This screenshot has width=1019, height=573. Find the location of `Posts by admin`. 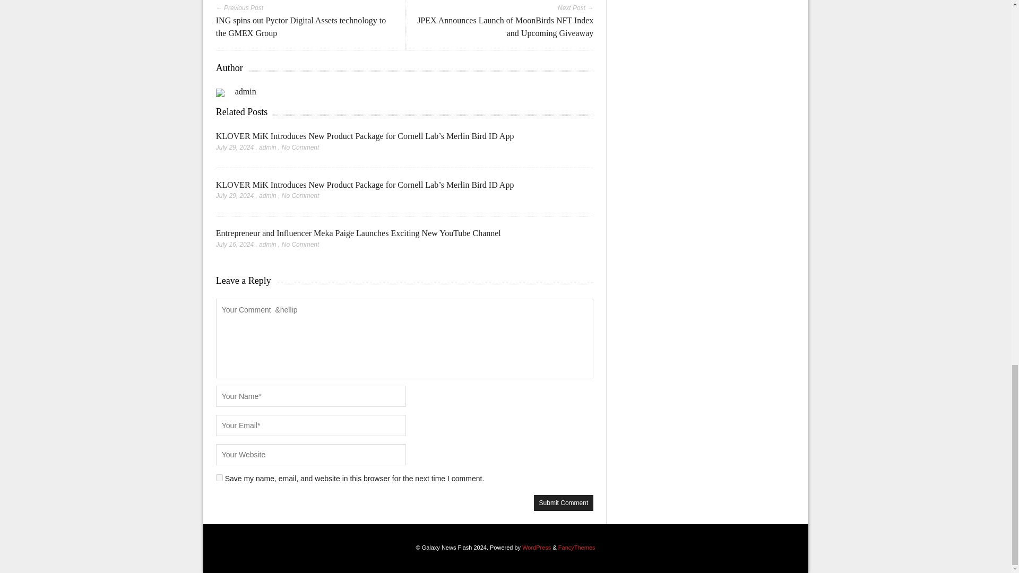

Posts by admin is located at coordinates (267, 244).